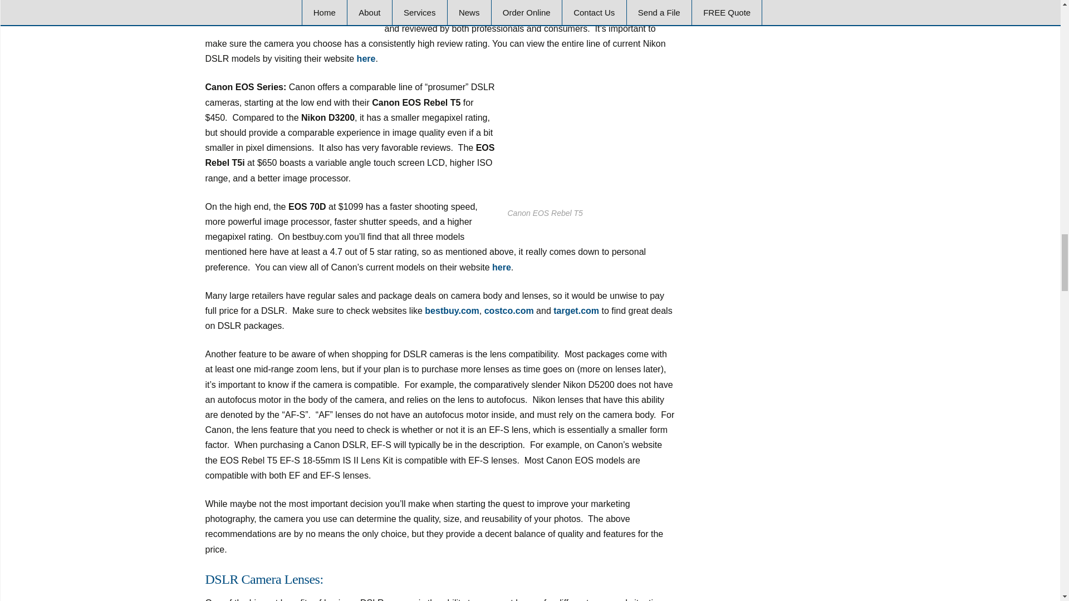 This screenshot has width=1069, height=601. I want to click on bestbuy.com, so click(452, 311).